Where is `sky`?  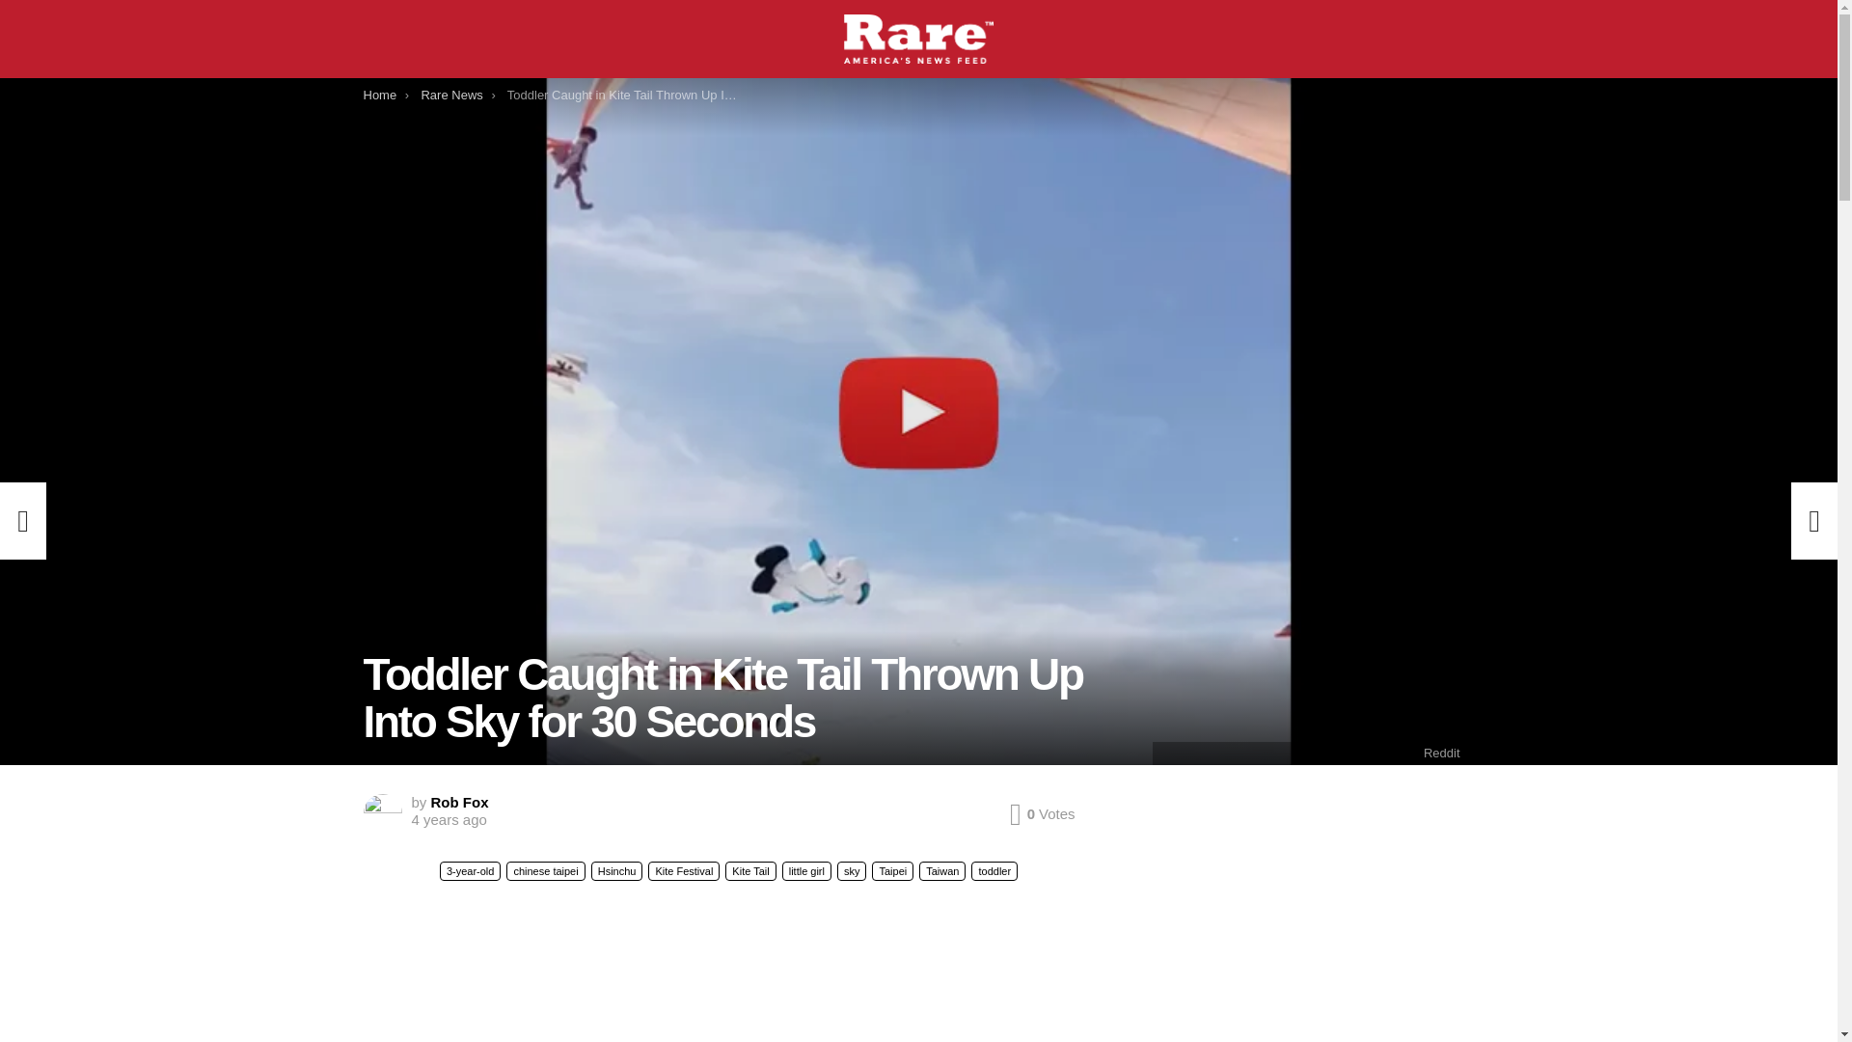 sky is located at coordinates (851, 870).